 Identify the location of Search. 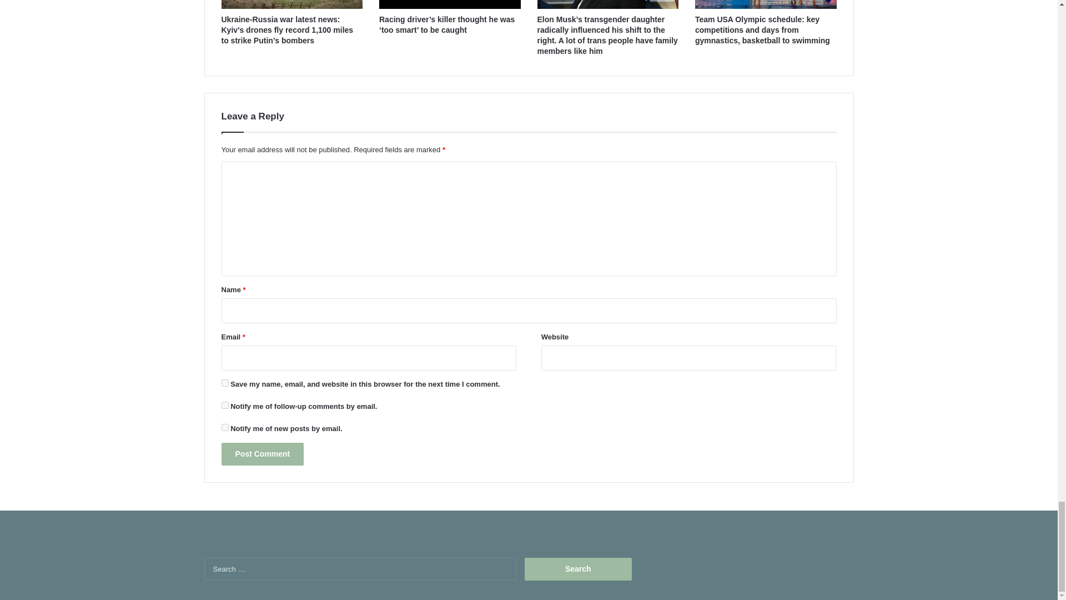
(578, 569).